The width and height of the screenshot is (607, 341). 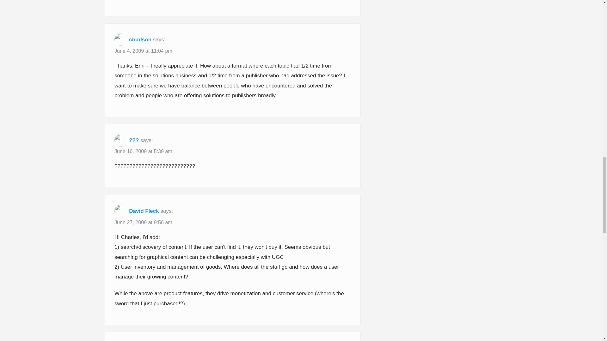 I want to click on chudson, so click(x=140, y=39).